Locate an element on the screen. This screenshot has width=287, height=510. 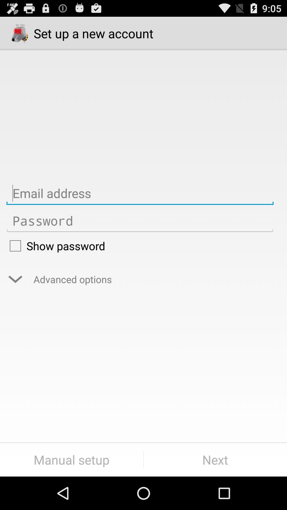
swipe until manual setup is located at coordinates (72, 460).